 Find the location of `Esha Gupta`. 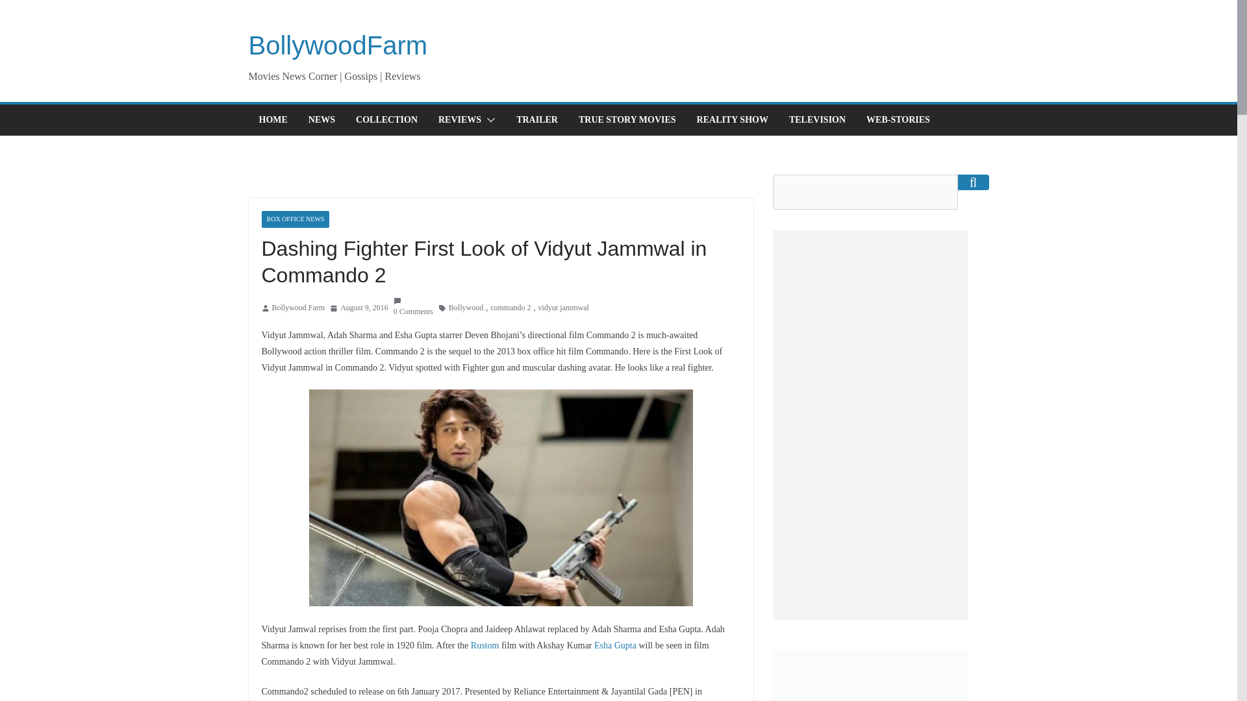

Esha Gupta is located at coordinates (615, 645).